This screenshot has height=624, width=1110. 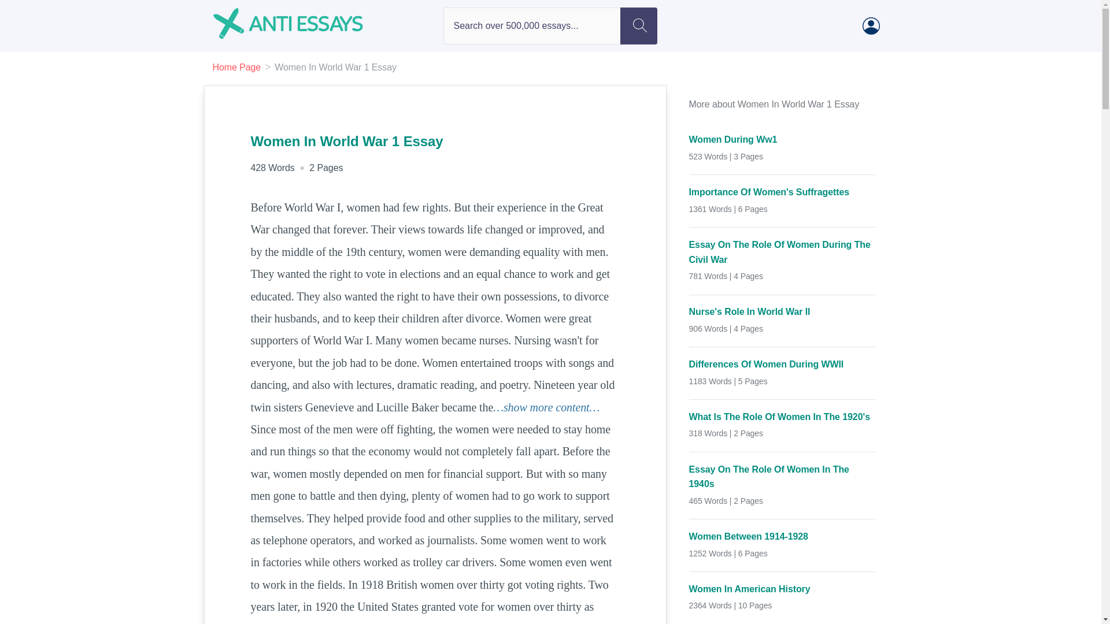 I want to click on Women In American History, so click(x=782, y=589).